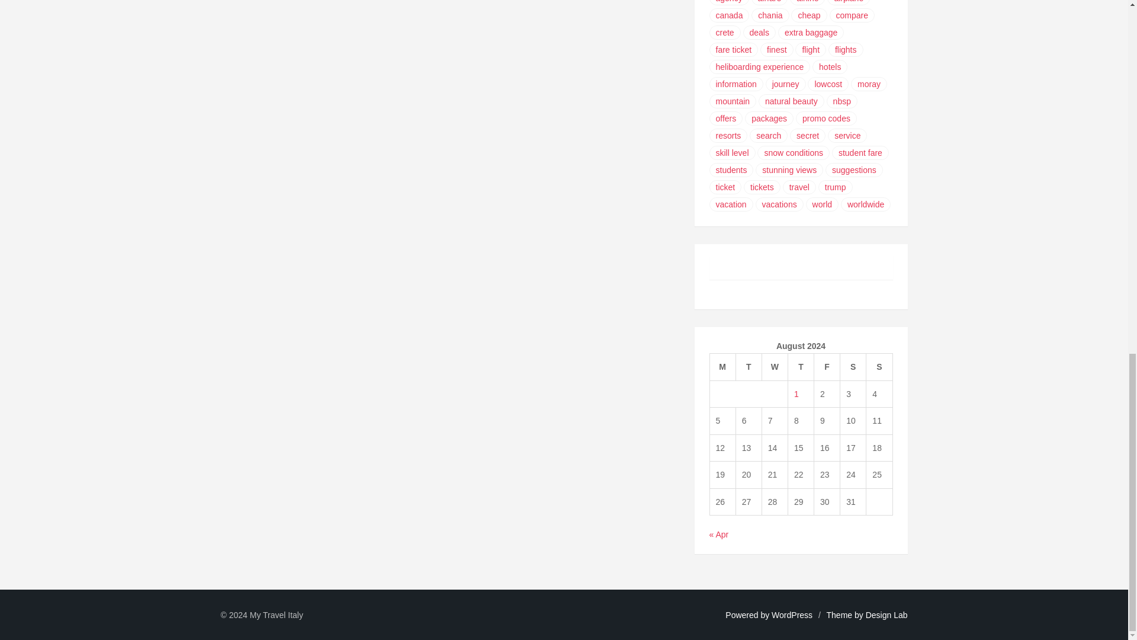 This screenshot has height=640, width=1137. What do you see at coordinates (749, 367) in the screenshot?
I see `Tuesday` at bounding box center [749, 367].